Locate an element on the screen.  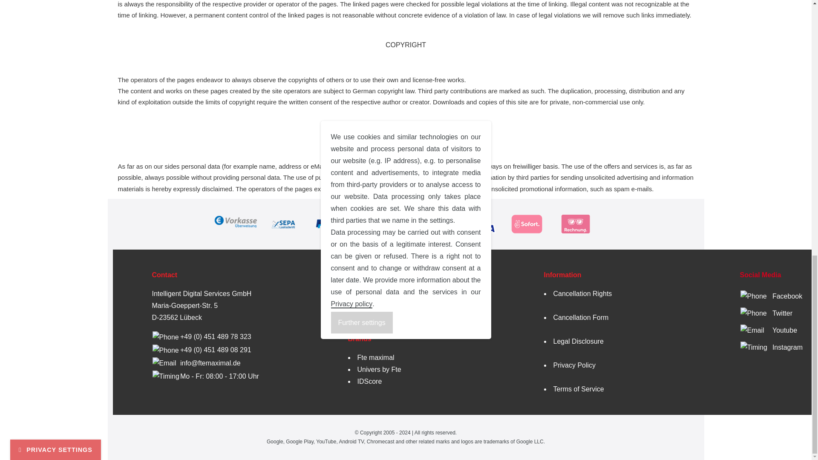
Terms of Payment is located at coordinates (376, 319).